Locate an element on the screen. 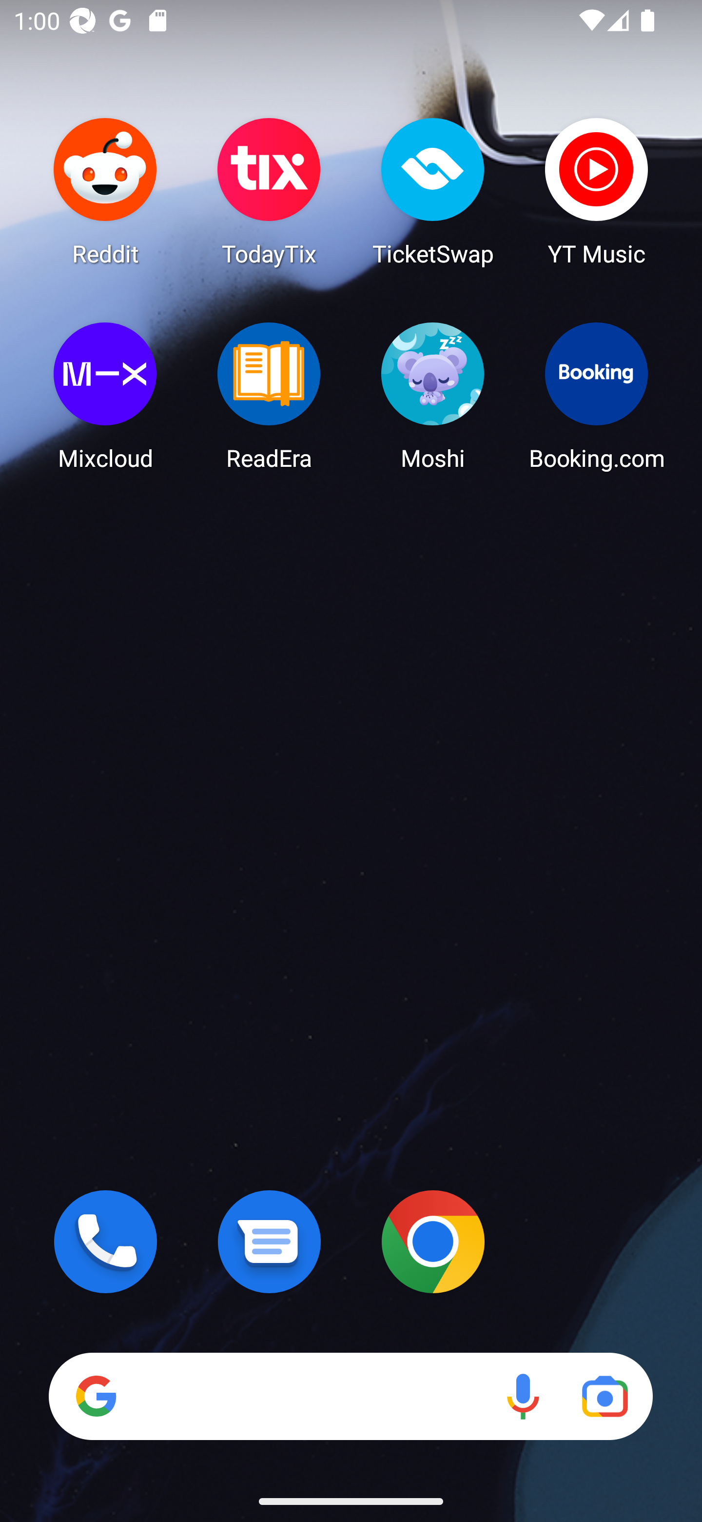 This screenshot has height=1522, width=702. Phone is located at coordinates (105, 1242).